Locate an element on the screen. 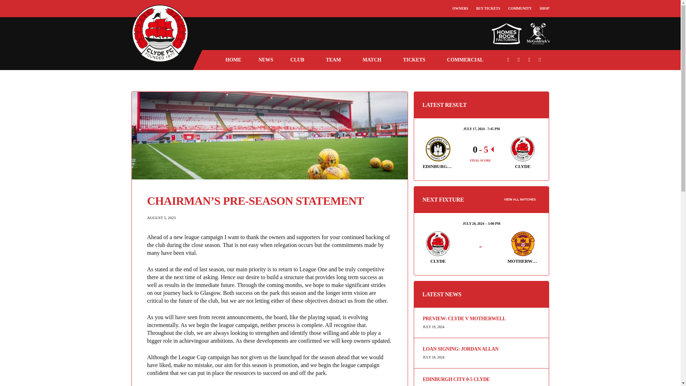 The height and width of the screenshot is (386, 686). TEAM is located at coordinates (335, 60).